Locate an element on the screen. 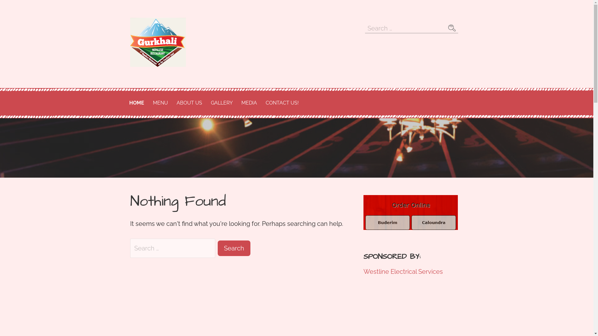  Westline Electrical Services is located at coordinates (403, 272).